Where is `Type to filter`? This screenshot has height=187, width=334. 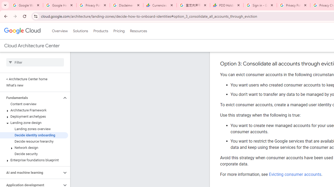
Type to filter is located at coordinates (35, 62).